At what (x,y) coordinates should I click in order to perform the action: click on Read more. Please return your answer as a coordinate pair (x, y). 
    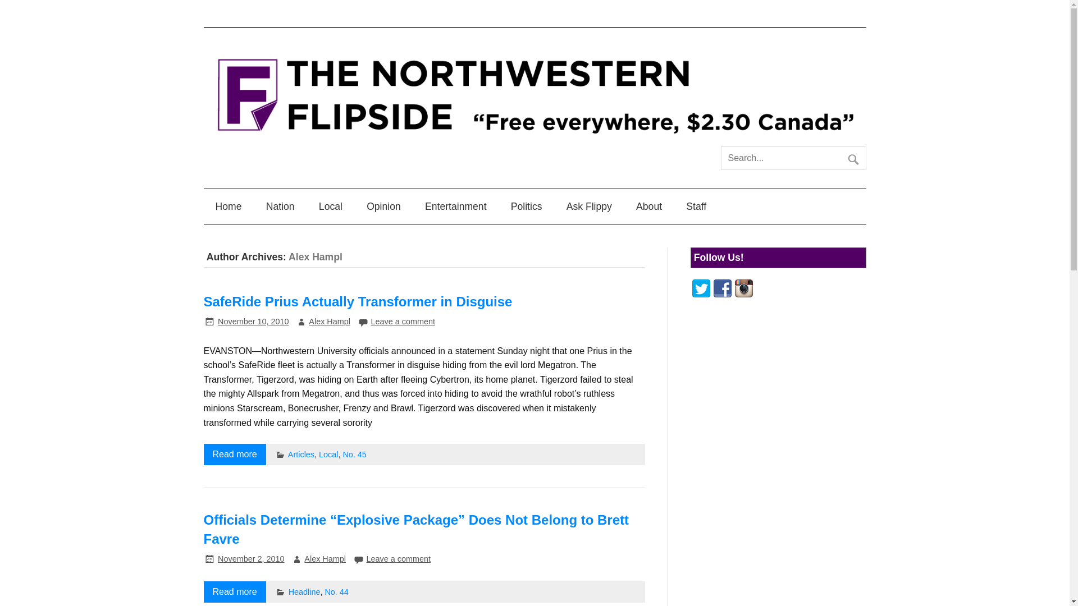
    Looking at the image, I should click on (234, 591).